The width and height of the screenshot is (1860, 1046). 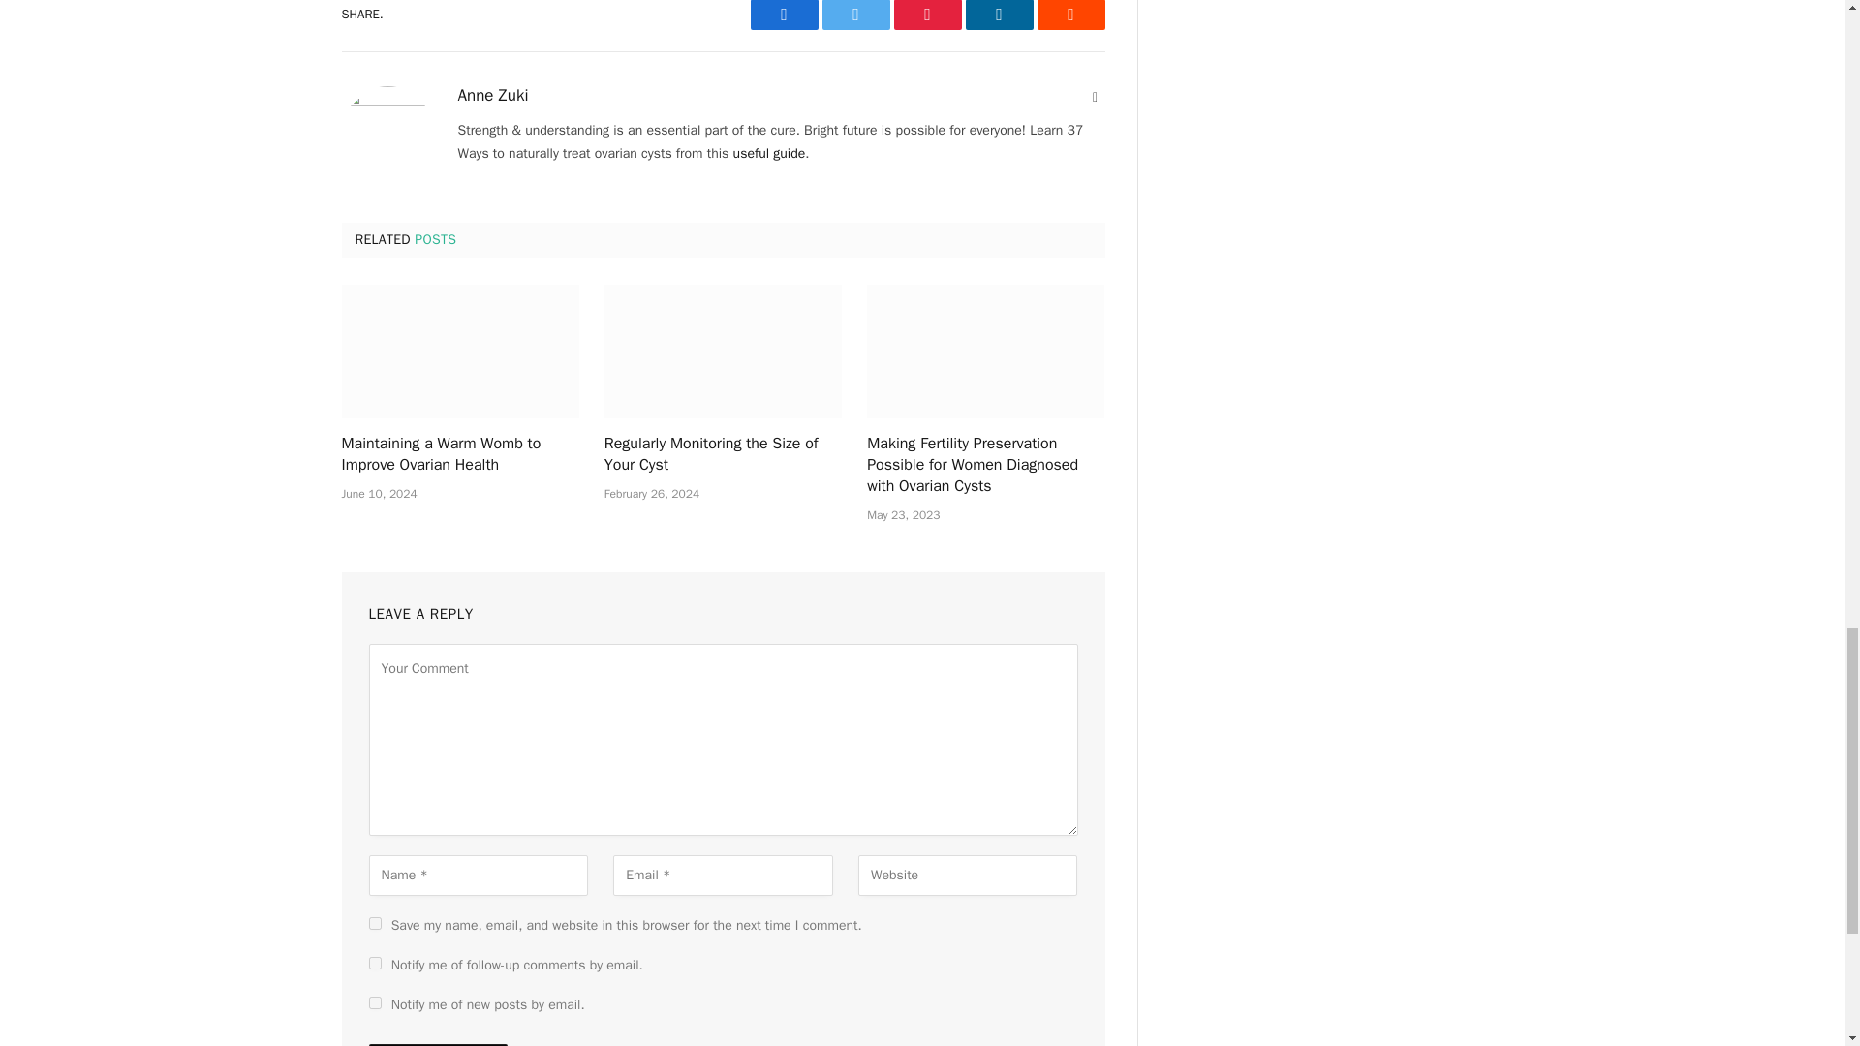 What do you see at coordinates (783, 15) in the screenshot?
I see `Share on Facebook` at bounding box center [783, 15].